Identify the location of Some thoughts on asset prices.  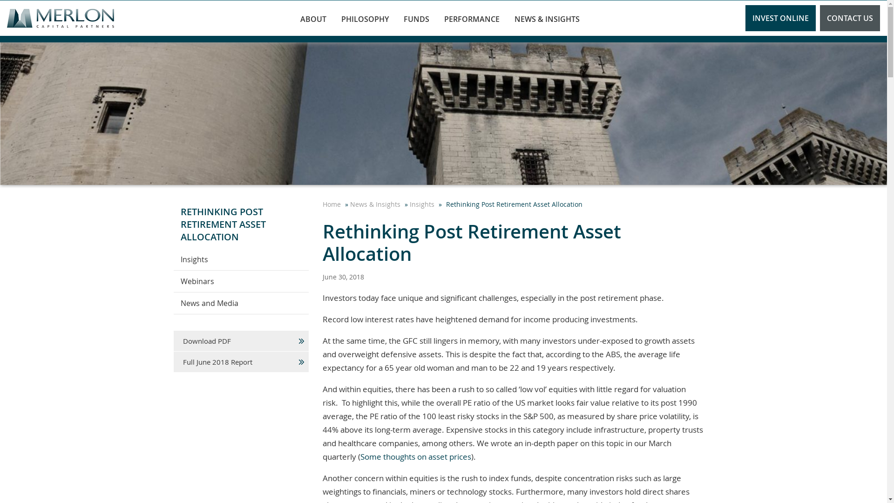
(416, 456).